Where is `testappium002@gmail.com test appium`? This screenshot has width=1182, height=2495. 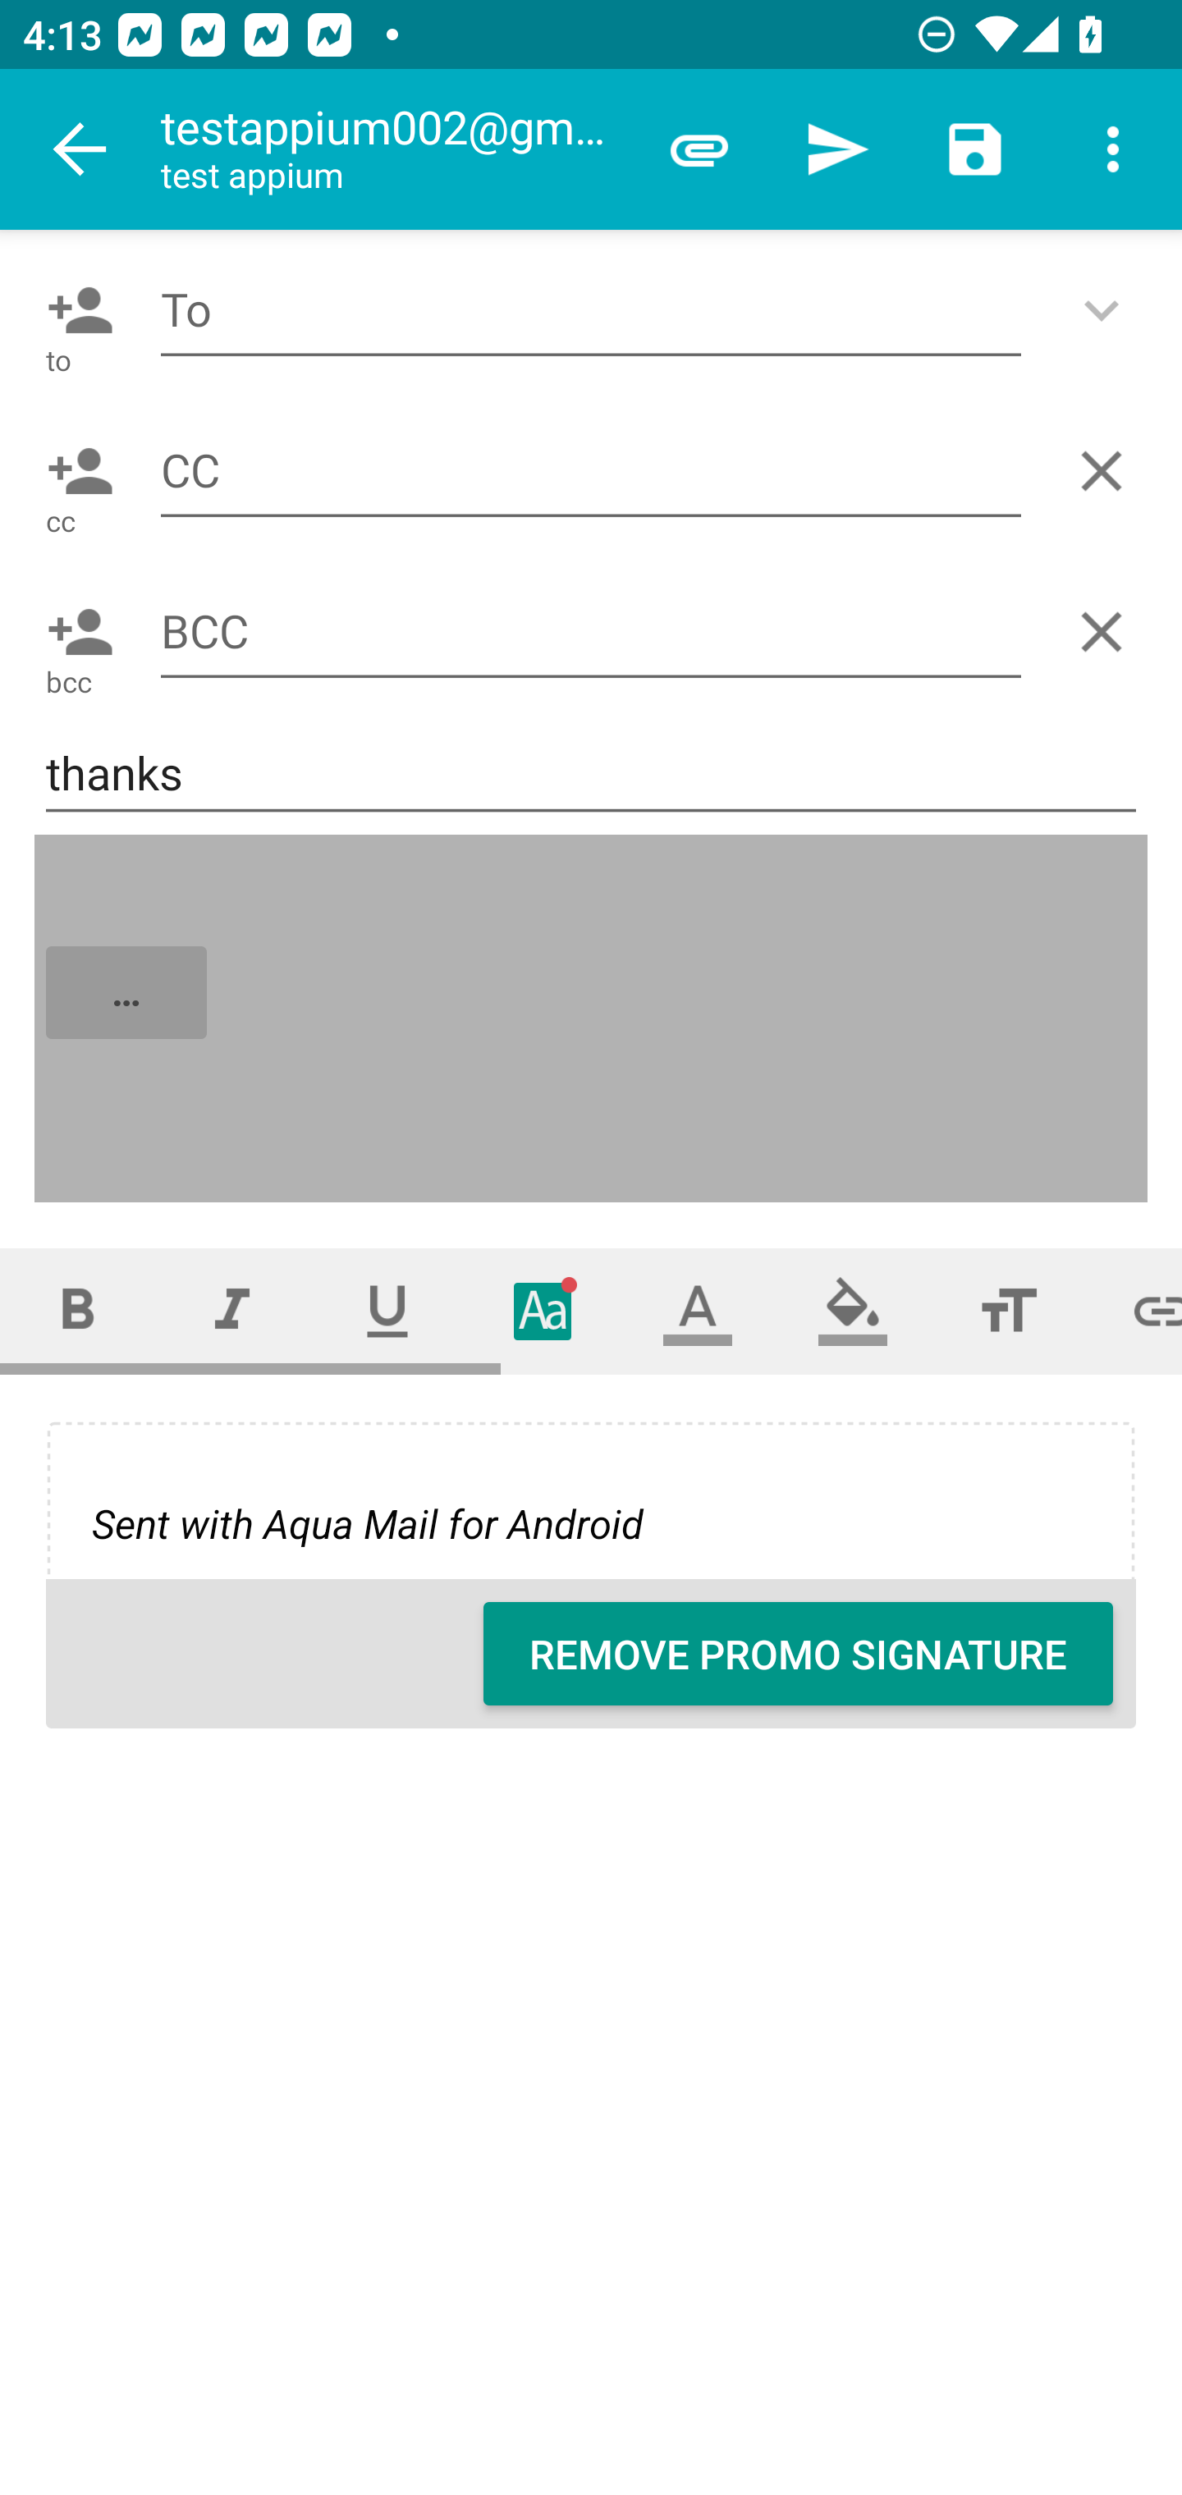
testappium002@gmail.com test appium is located at coordinates (395, 149).